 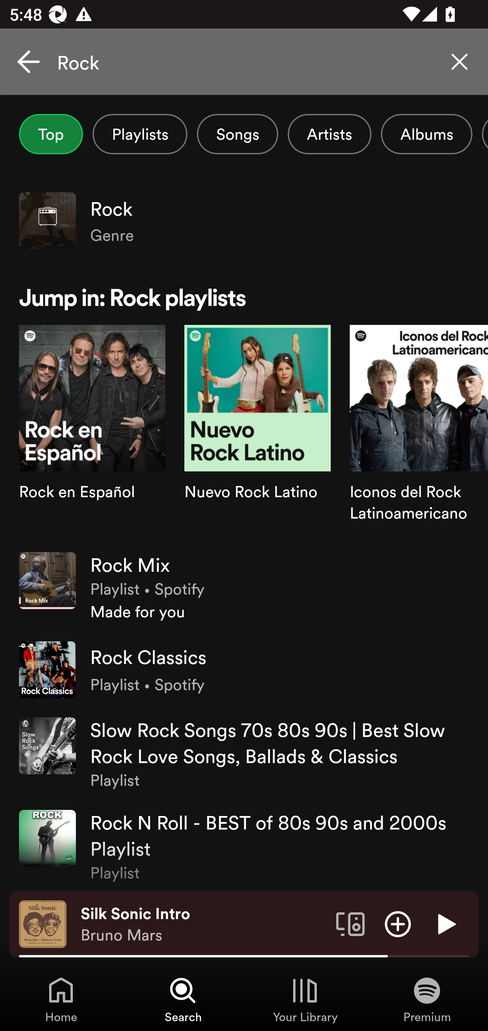 I want to click on Rock, so click(x=244, y=62).